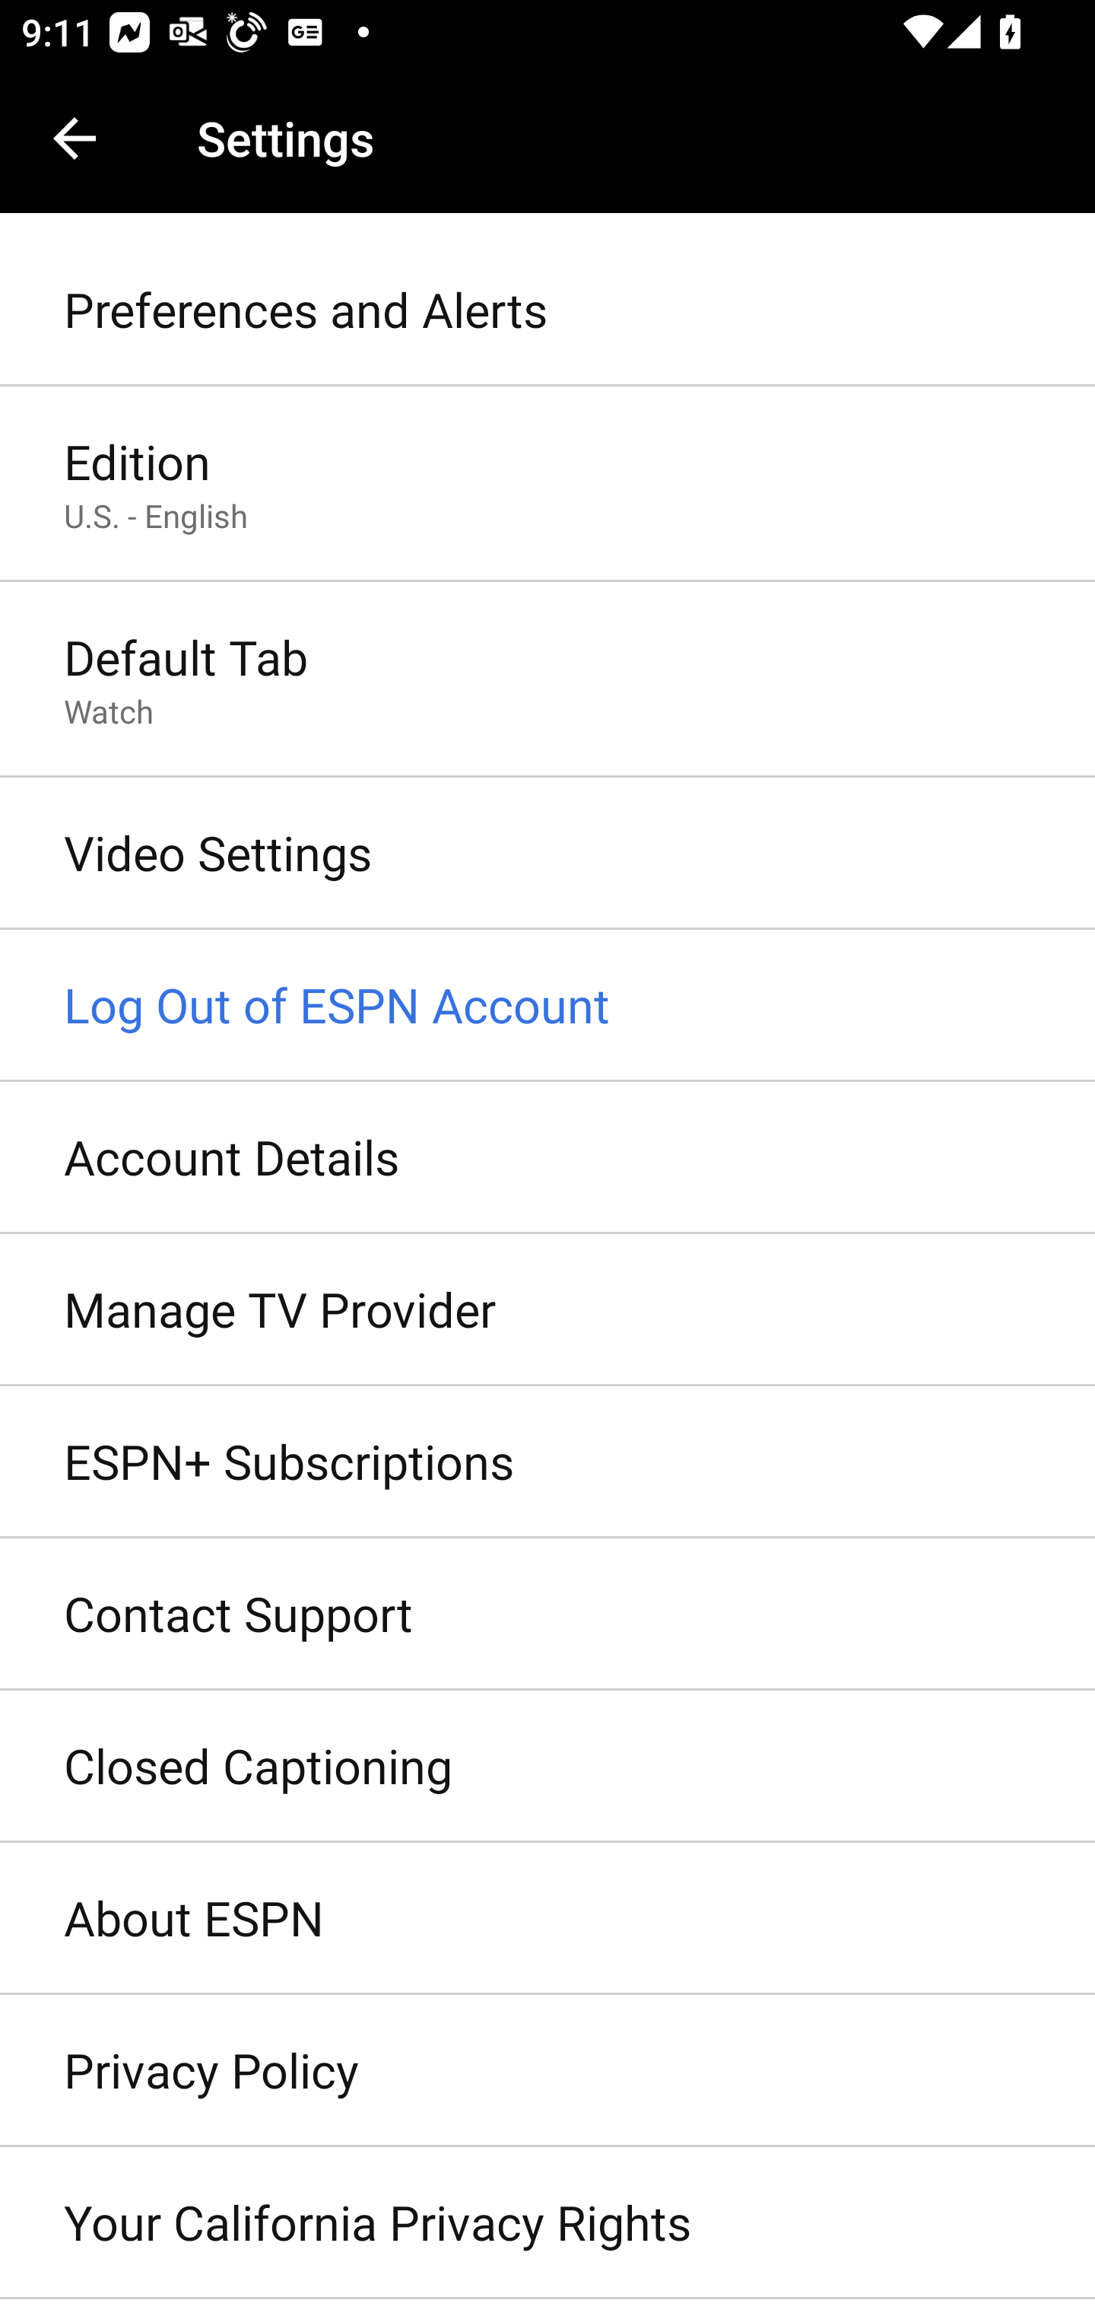 This screenshot has height=2313, width=1095. Describe the element at coordinates (547, 681) in the screenshot. I see `Default Tab Watch` at that location.